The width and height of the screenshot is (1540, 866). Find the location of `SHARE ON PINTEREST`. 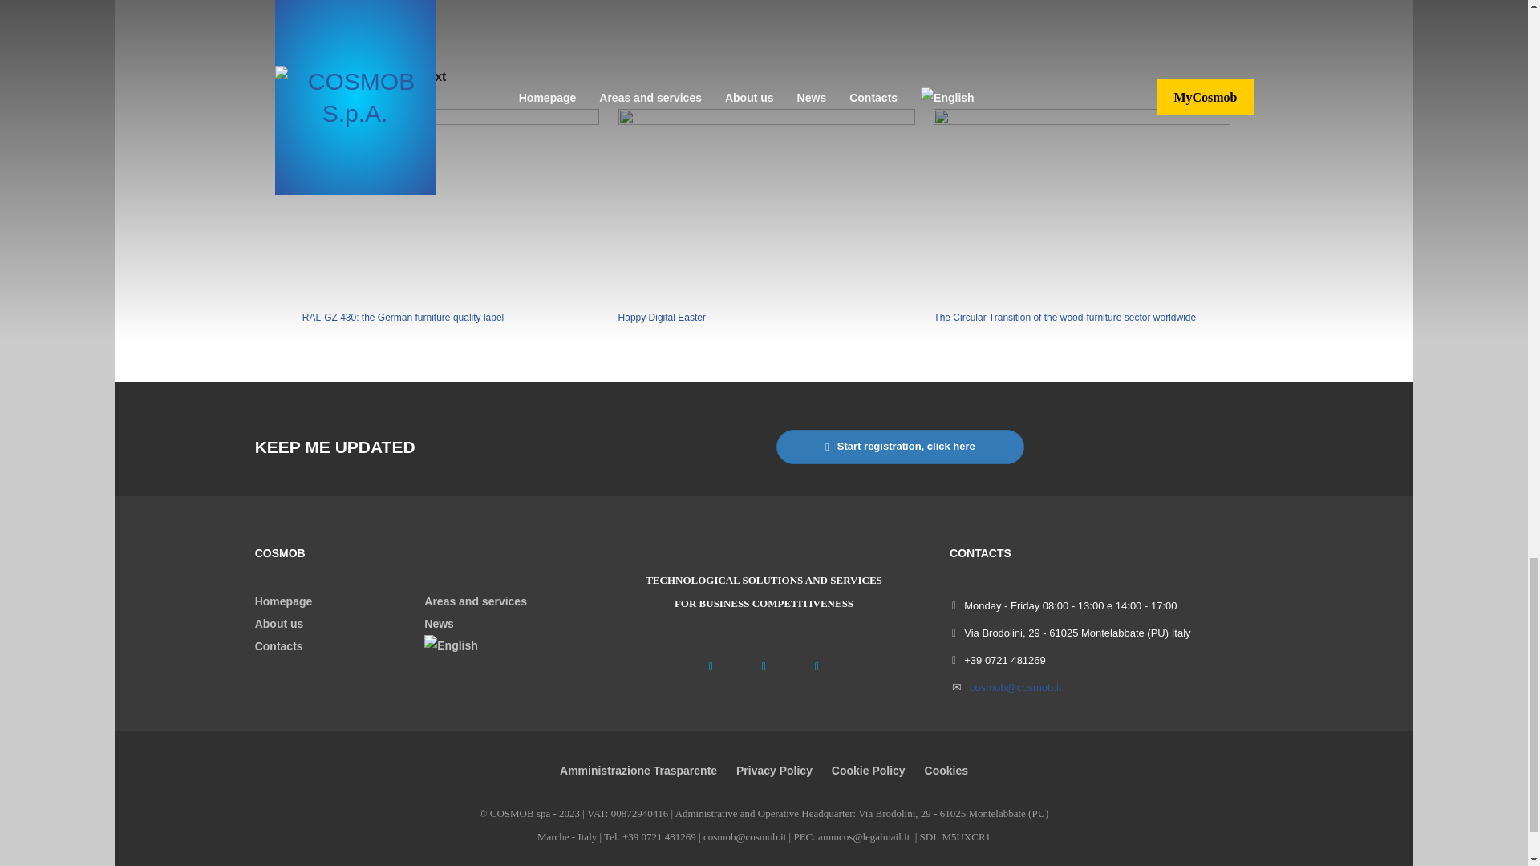

SHARE ON PINTEREST is located at coordinates (398, 16).